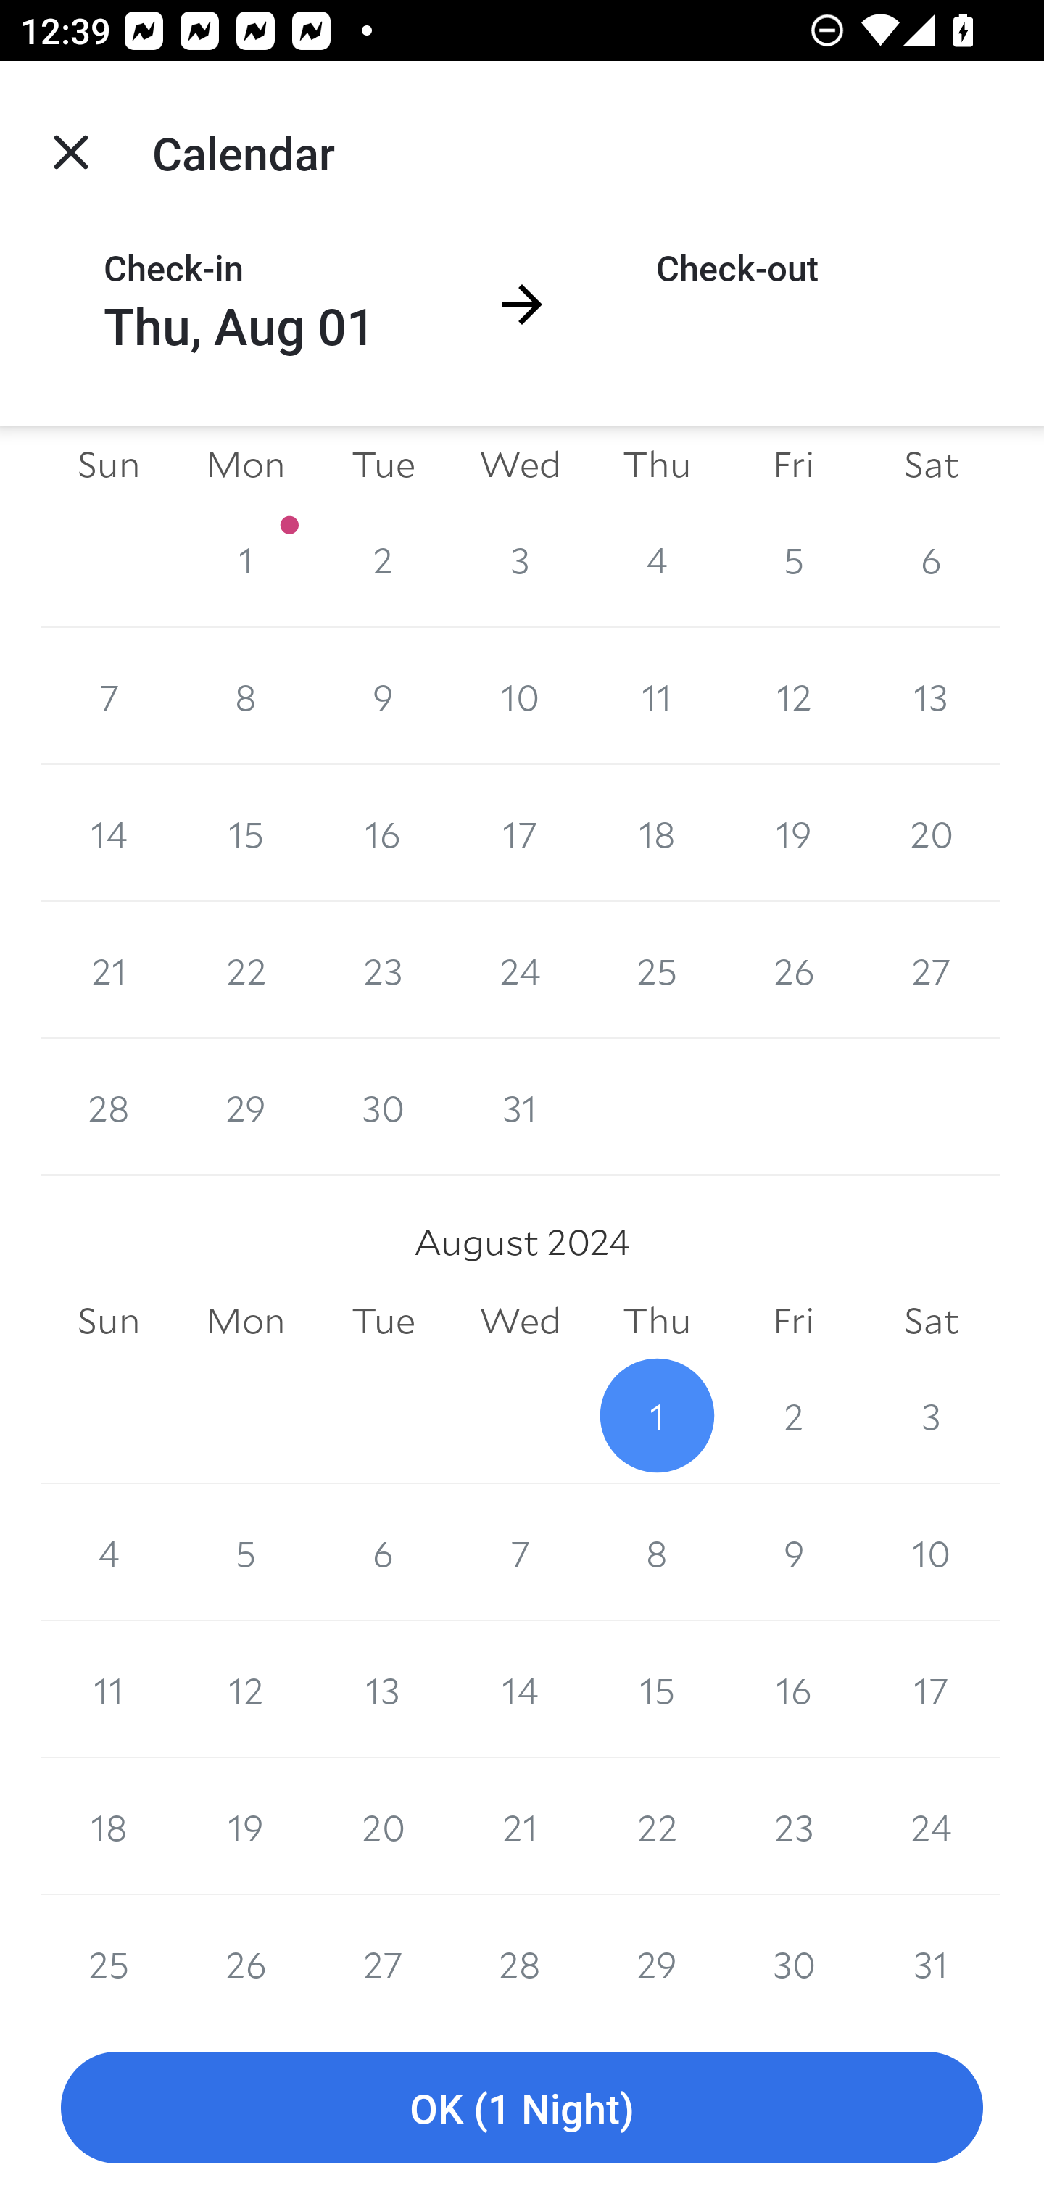 The width and height of the screenshot is (1044, 2204). I want to click on 4 4 August 2024, so click(109, 1552).